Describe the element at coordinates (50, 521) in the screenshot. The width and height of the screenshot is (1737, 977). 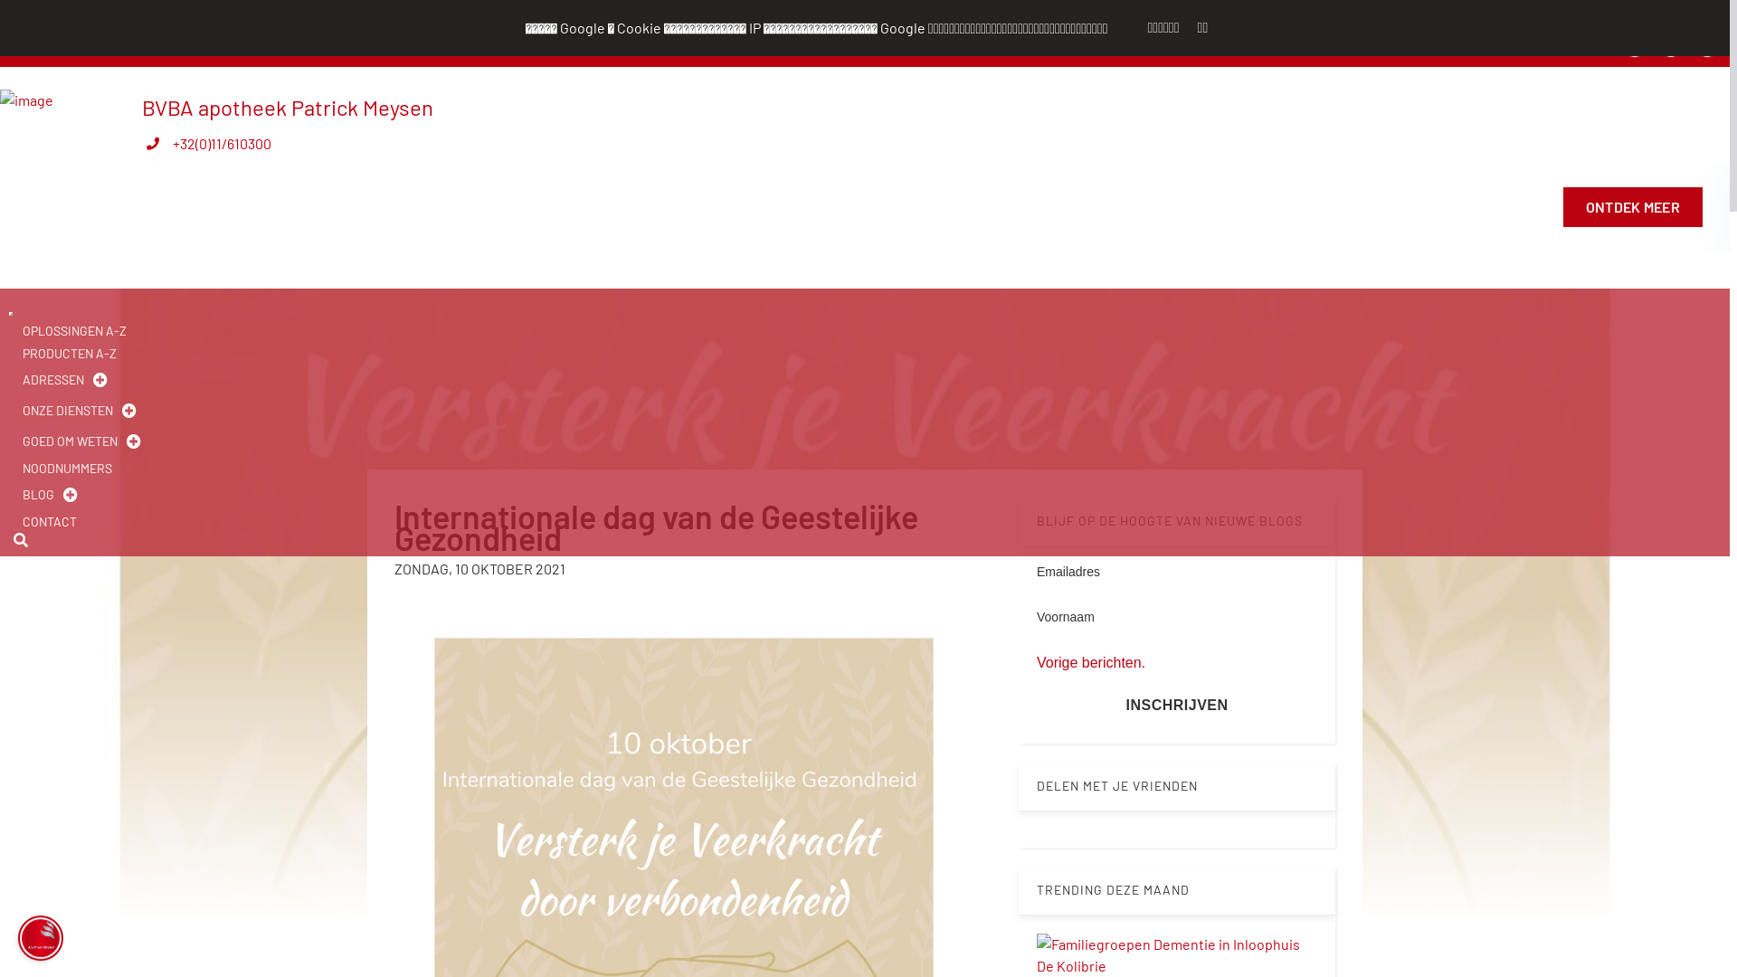
I see `CONTACT` at that location.